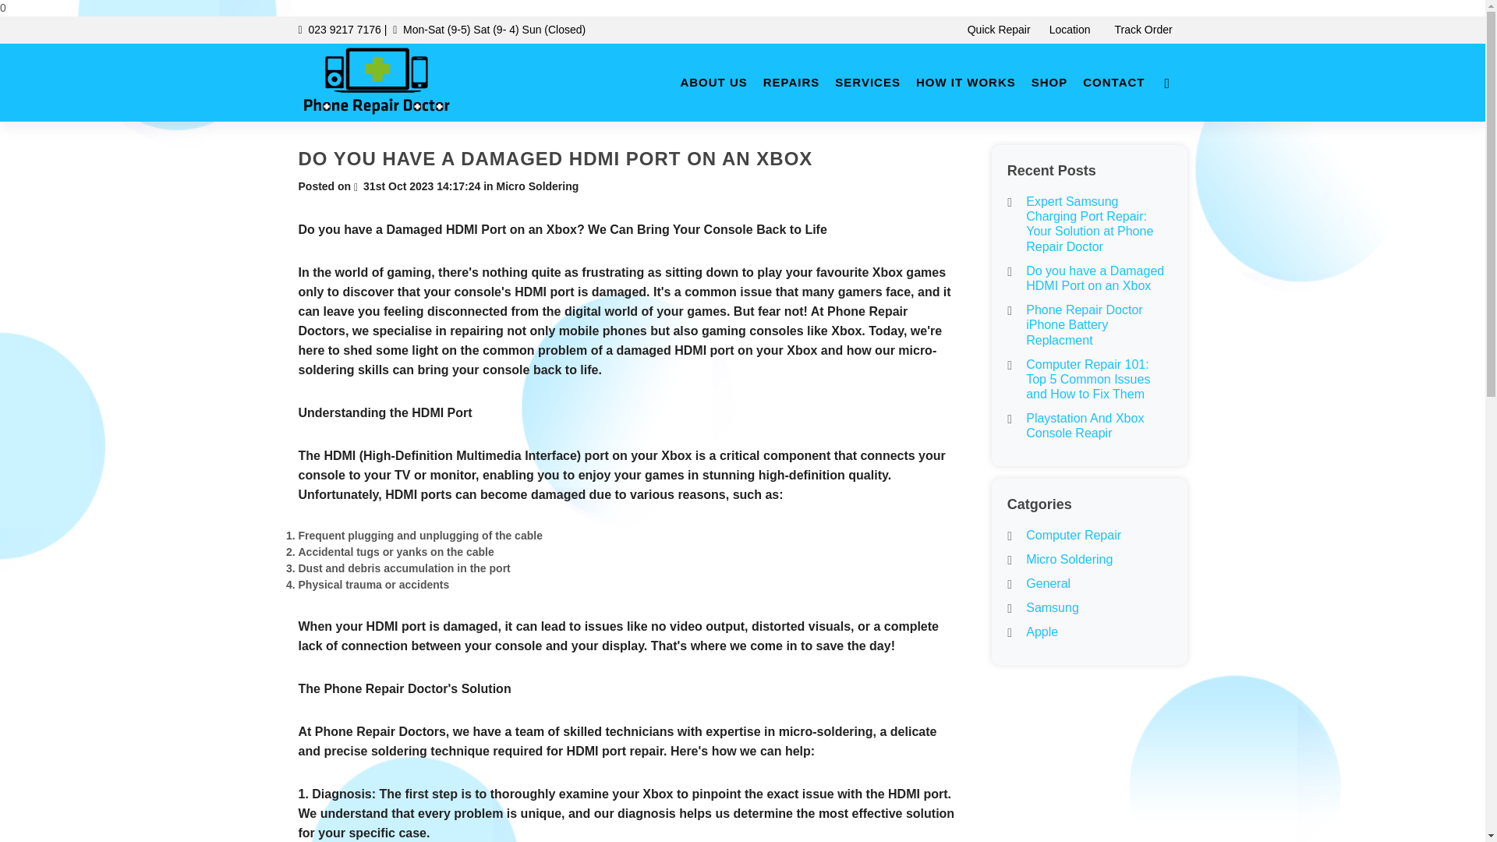  What do you see at coordinates (713, 82) in the screenshot?
I see `ABOUT US` at bounding box center [713, 82].